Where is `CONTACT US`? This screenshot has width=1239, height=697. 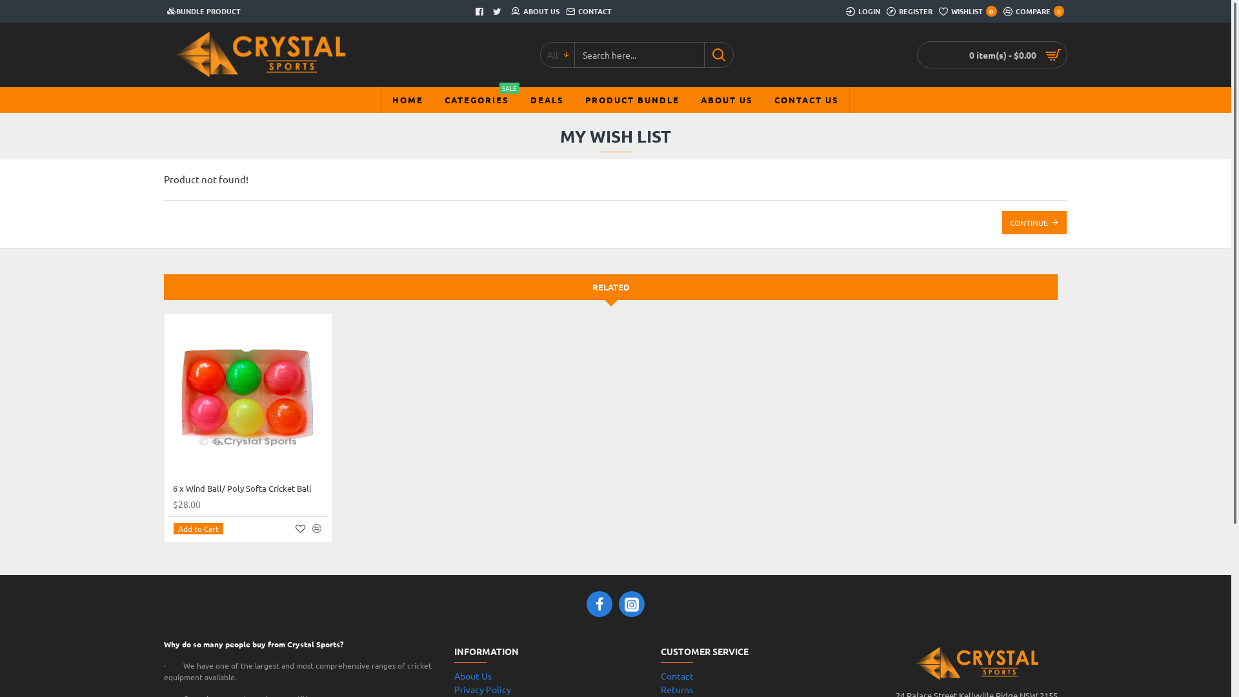 CONTACT US is located at coordinates (807, 100).